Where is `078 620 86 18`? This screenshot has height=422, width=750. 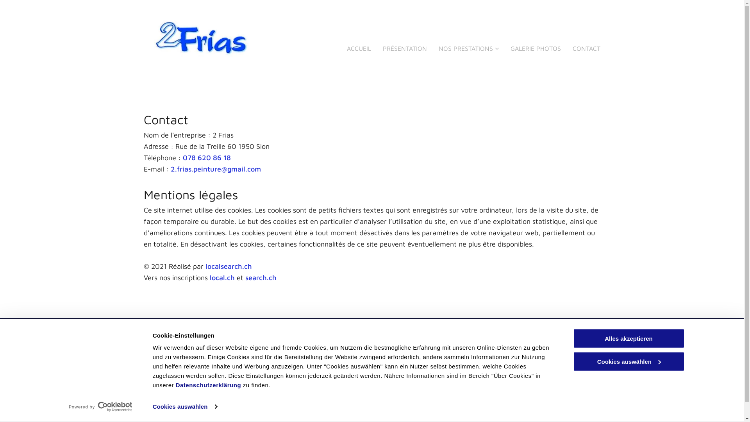
078 620 86 18 is located at coordinates (284, 352).